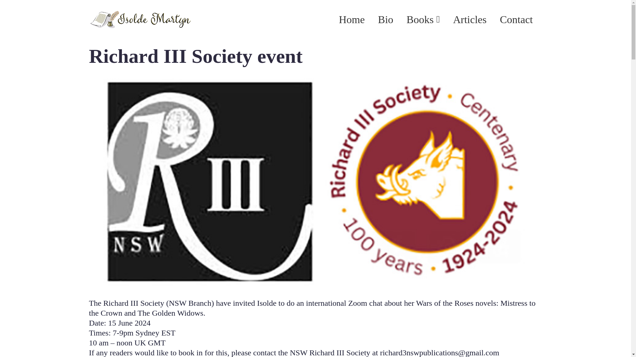 This screenshot has width=636, height=357. What do you see at coordinates (195, 56) in the screenshot?
I see `Richard III Society event` at bounding box center [195, 56].